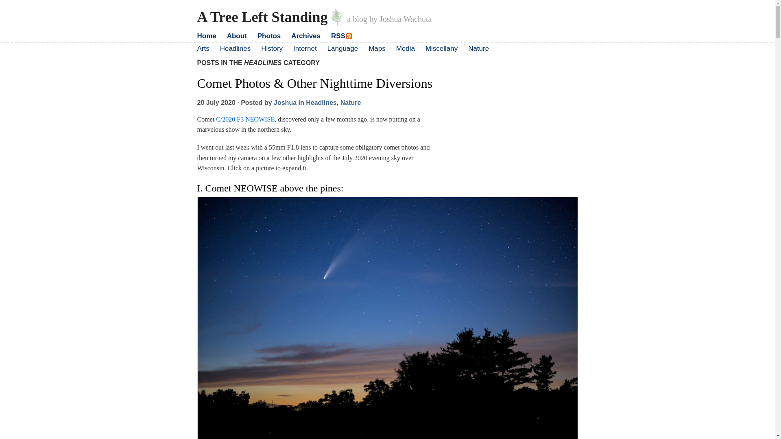  I want to click on Nature, so click(478, 48).